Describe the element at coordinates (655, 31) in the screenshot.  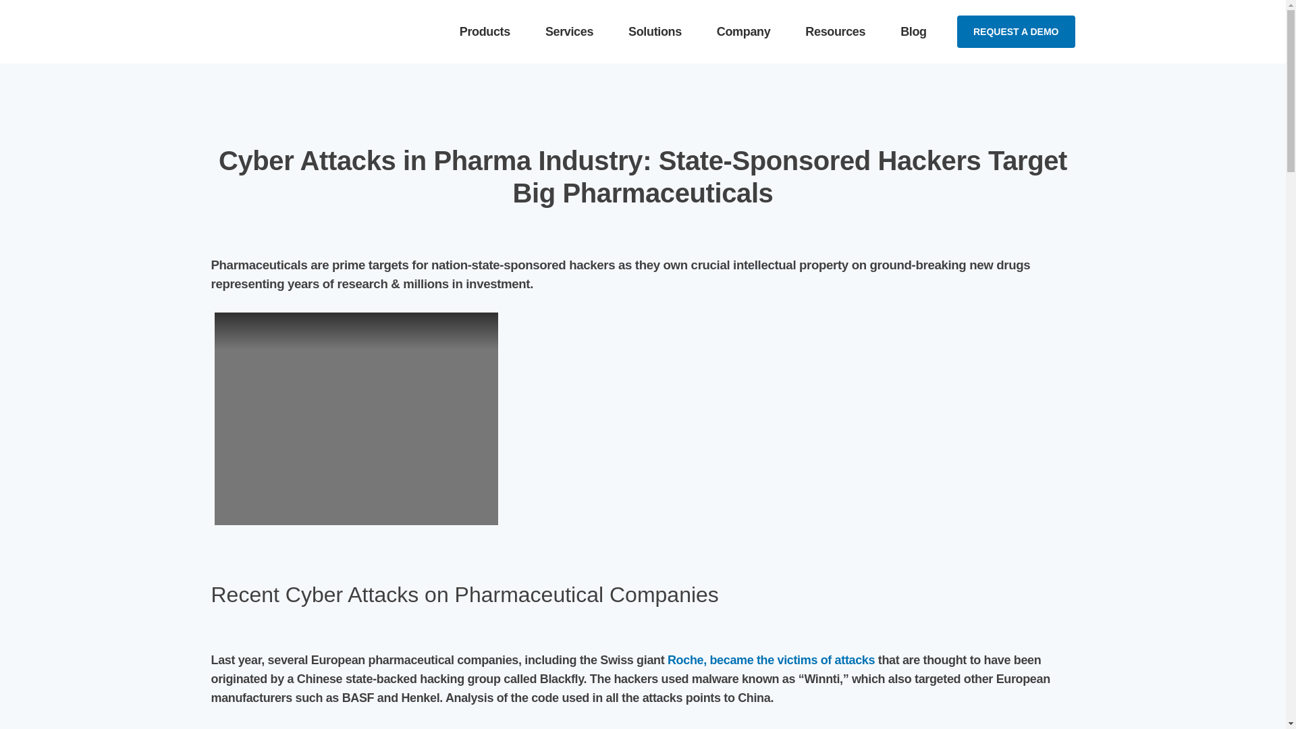
I see `Solutions` at that location.